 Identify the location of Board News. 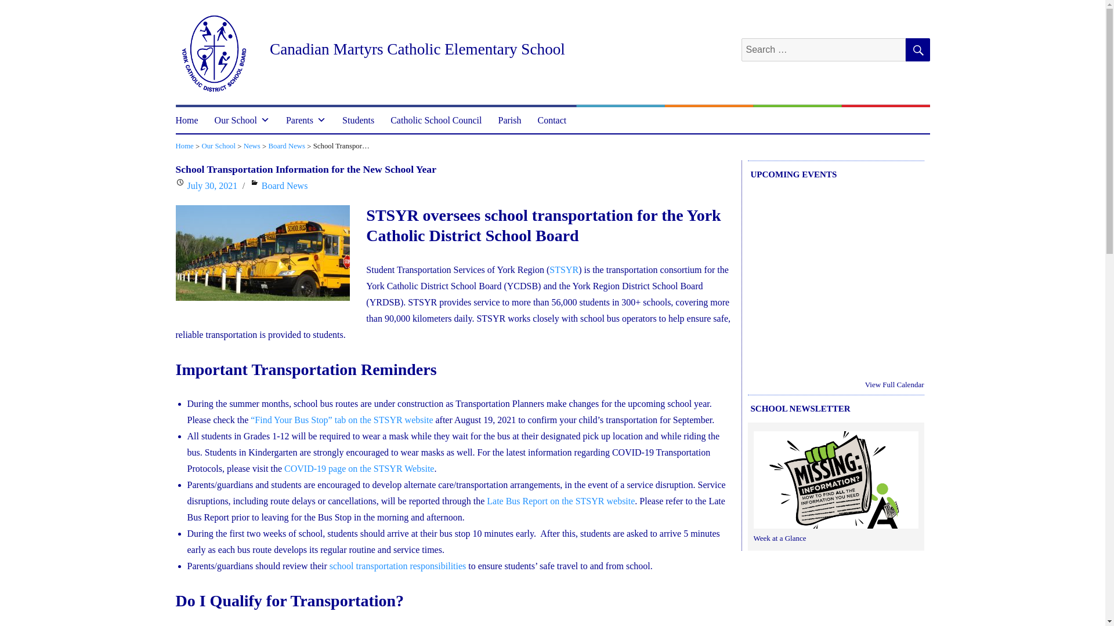
(285, 185).